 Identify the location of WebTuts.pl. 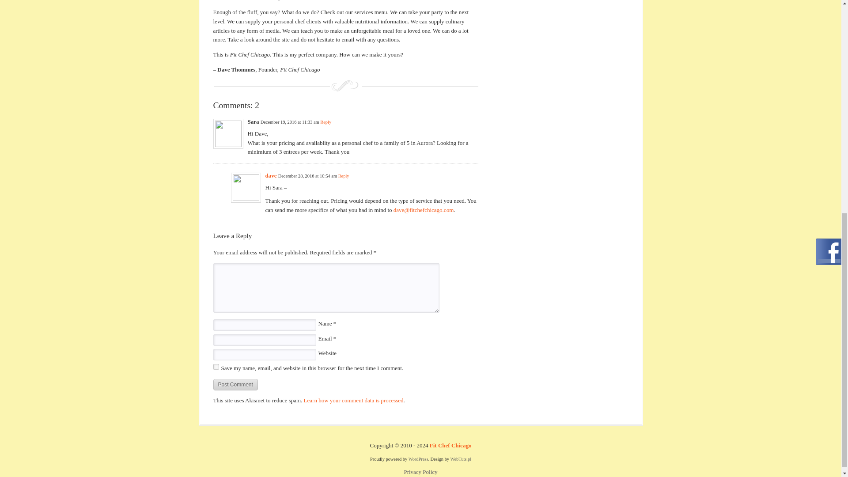
(461, 459).